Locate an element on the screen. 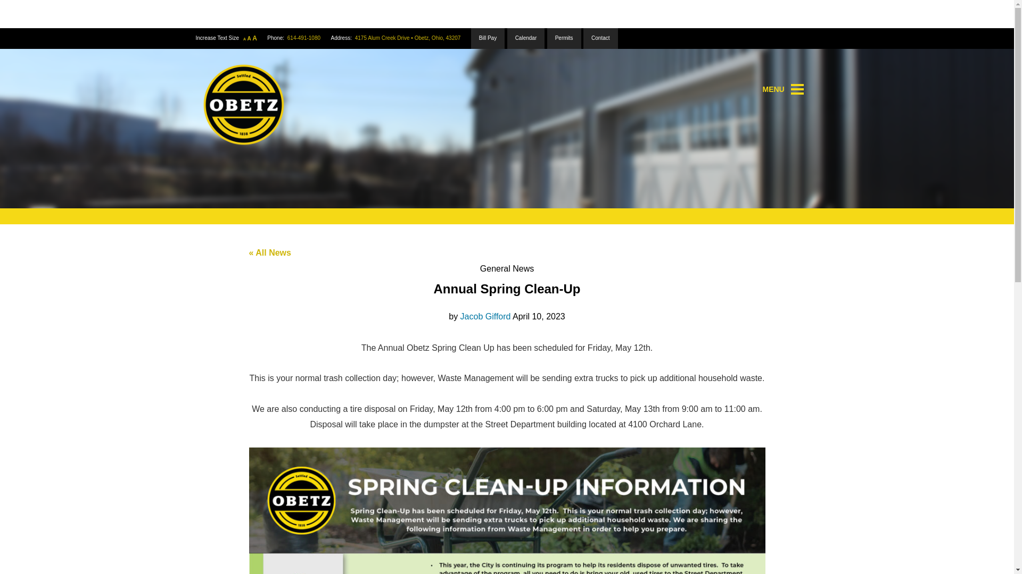 The height and width of the screenshot is (574, 1022). Calendar is located at coordinates (526, 38).